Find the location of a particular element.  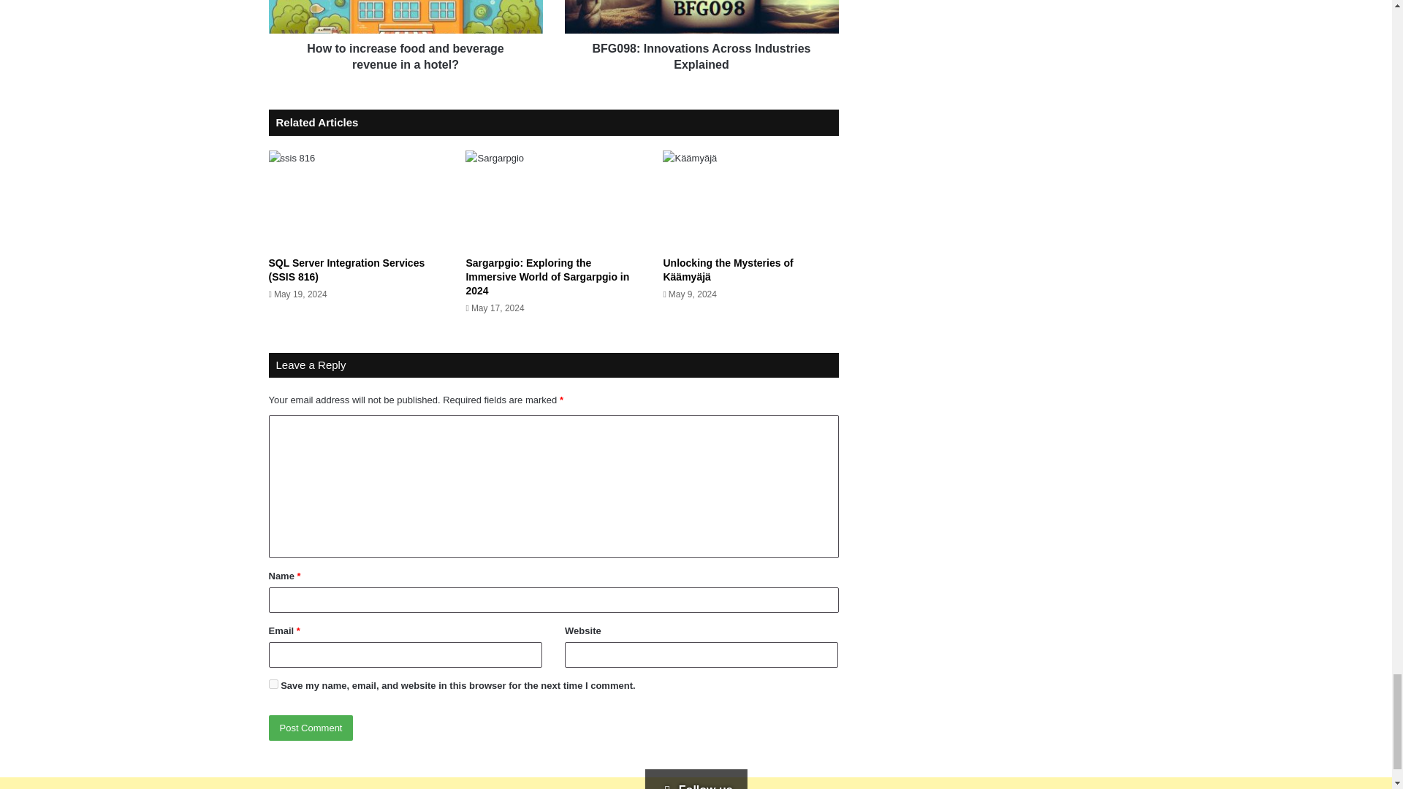

yes is located at coordinates (273, 684).